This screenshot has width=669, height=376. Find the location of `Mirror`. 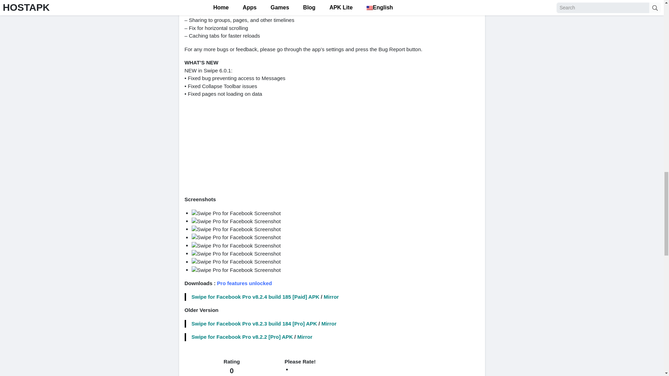

Mirror is located at coordinates (331, 297).